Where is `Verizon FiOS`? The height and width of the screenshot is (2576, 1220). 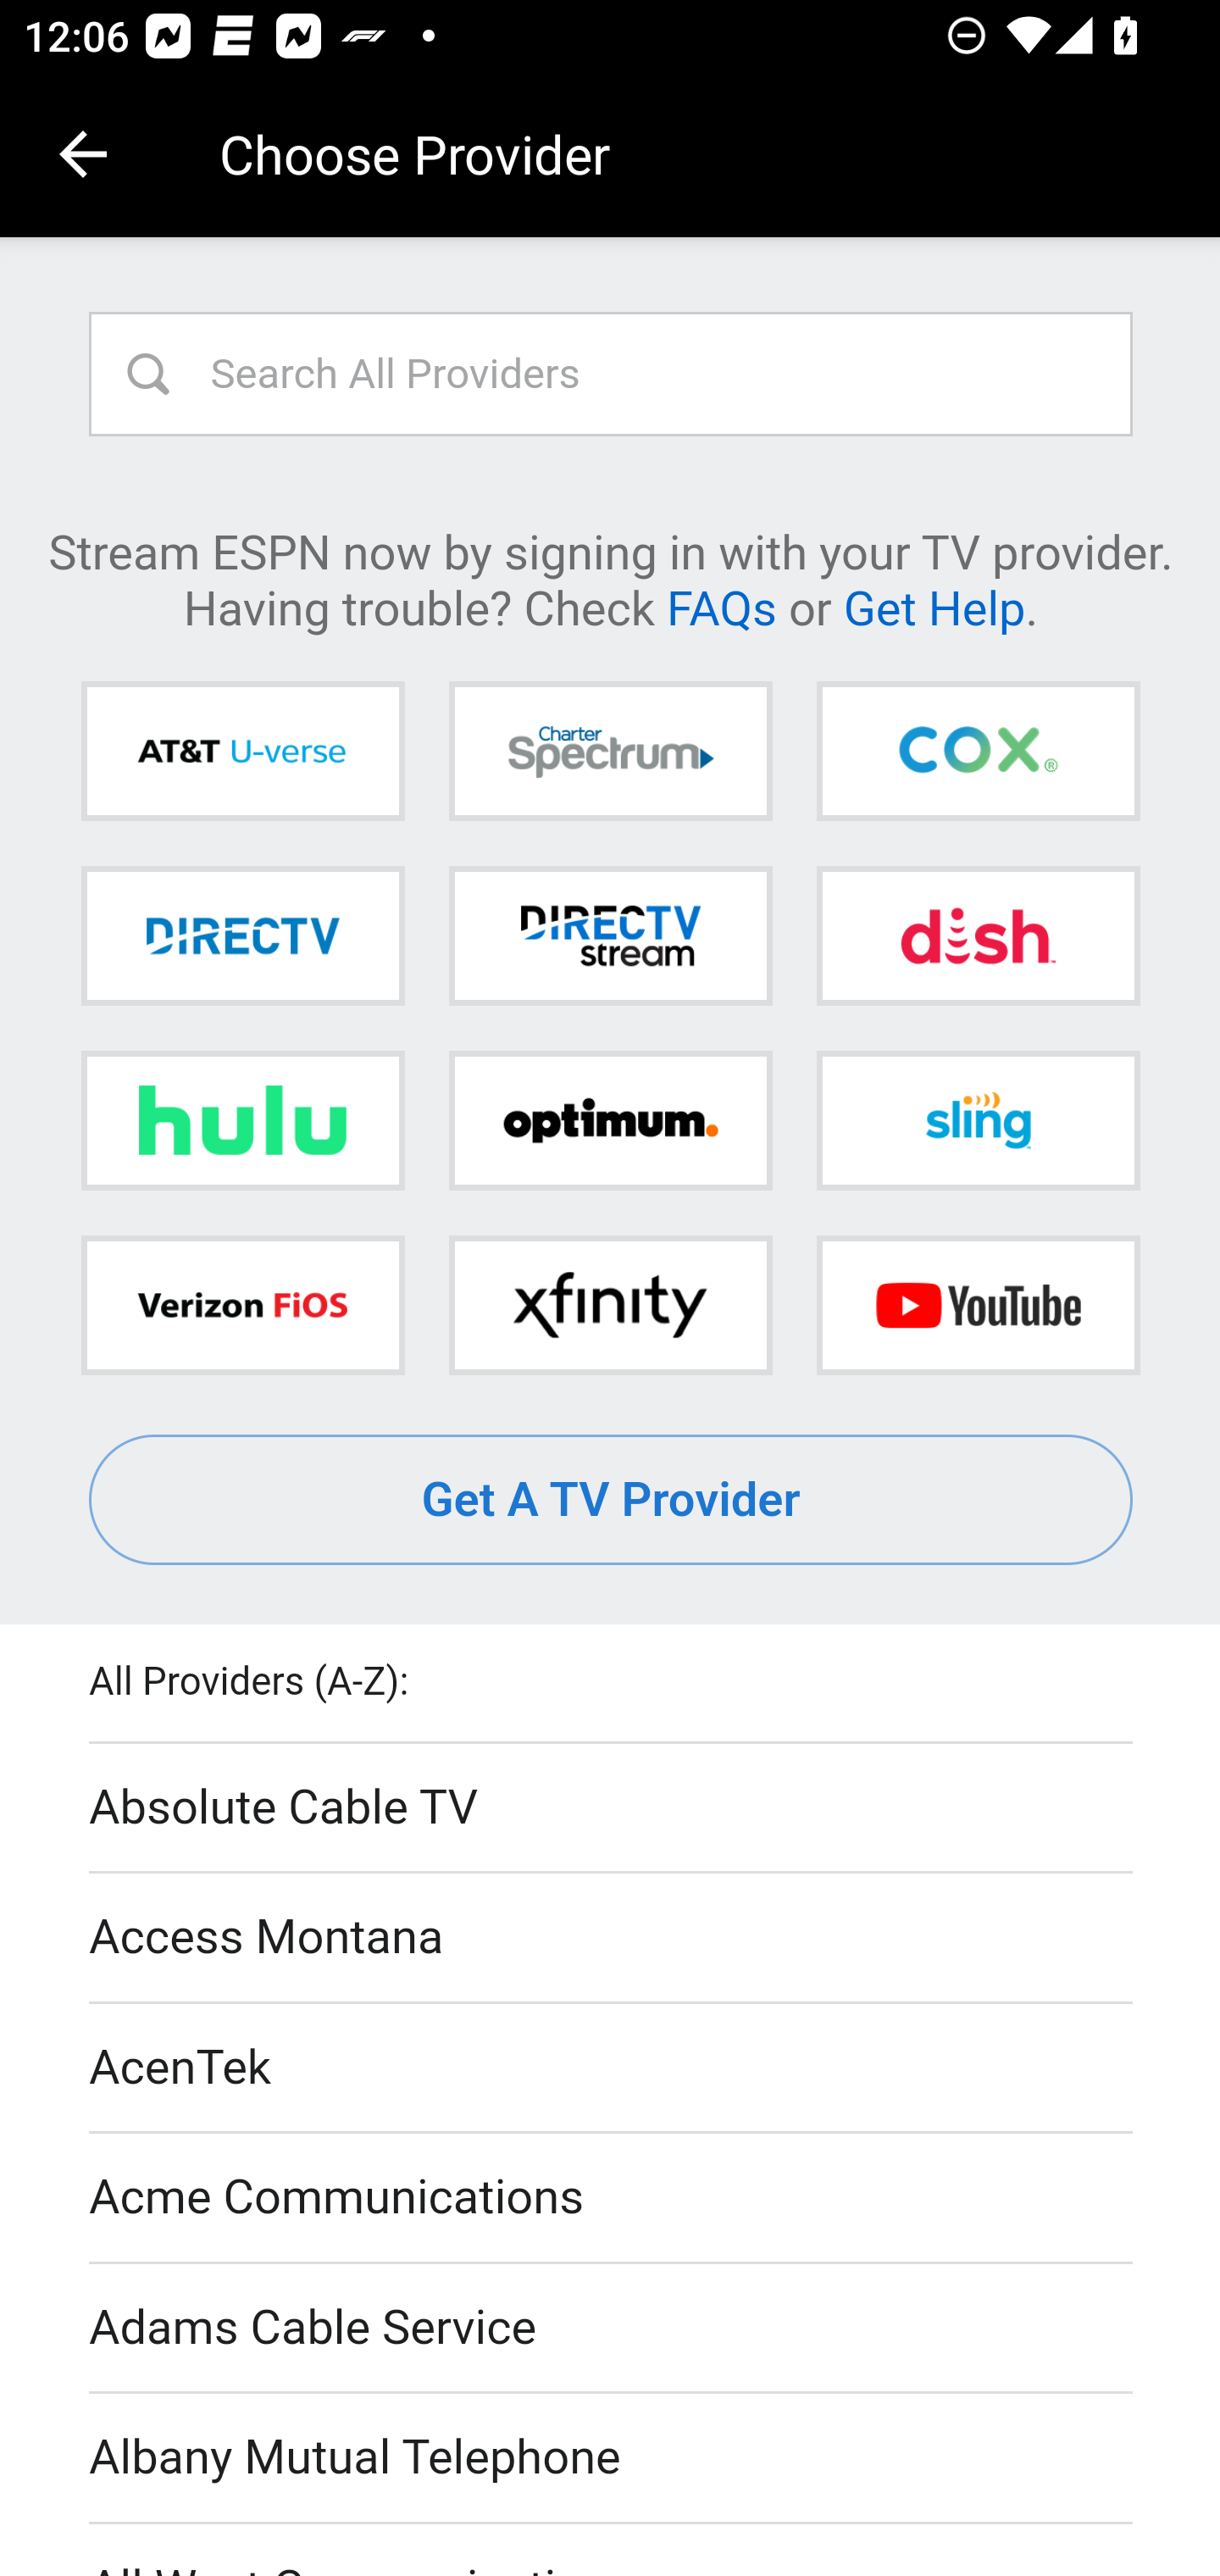
Verizon FiOS is located at coordinates (242, 1305).